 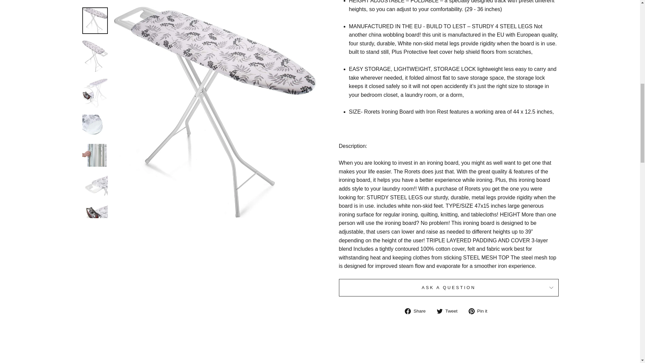 What do you see at coordinates (439, 311) in the screenshot?
I see `twitter` at bounding box center [439, 311].